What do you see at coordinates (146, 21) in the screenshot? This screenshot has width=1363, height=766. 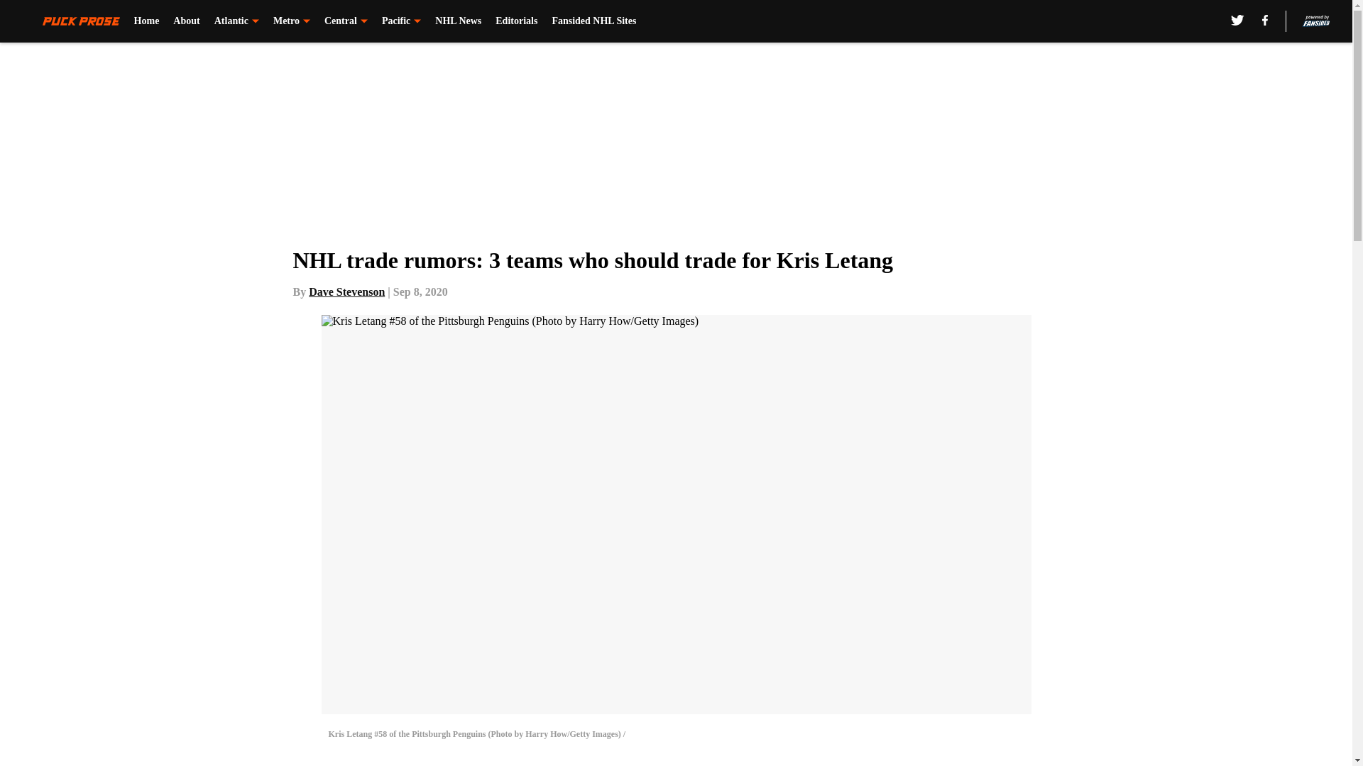 I see `Home` at bounding box center [146, 21].